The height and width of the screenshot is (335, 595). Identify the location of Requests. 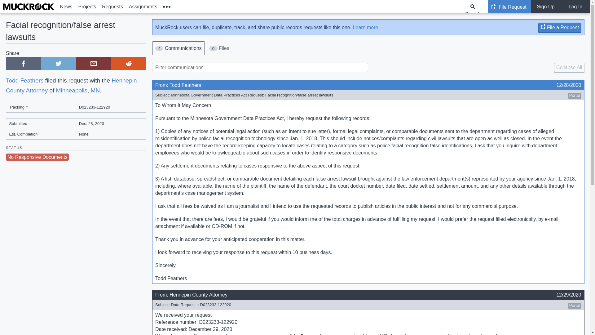
(113, 7).